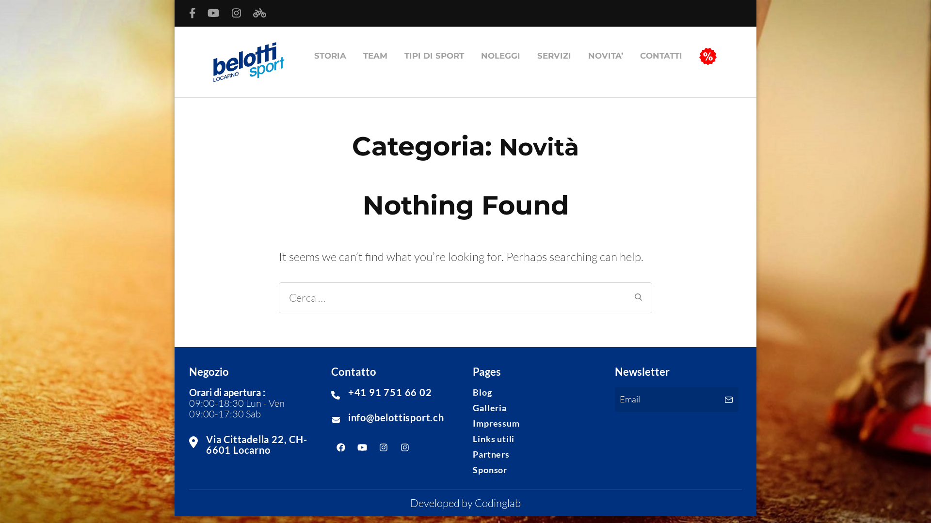 The image size is (931, 523). What do you see at coordinates (500, 56) in the screenshot?
I see `NOLEGGI` at bounding box center [500, 56].